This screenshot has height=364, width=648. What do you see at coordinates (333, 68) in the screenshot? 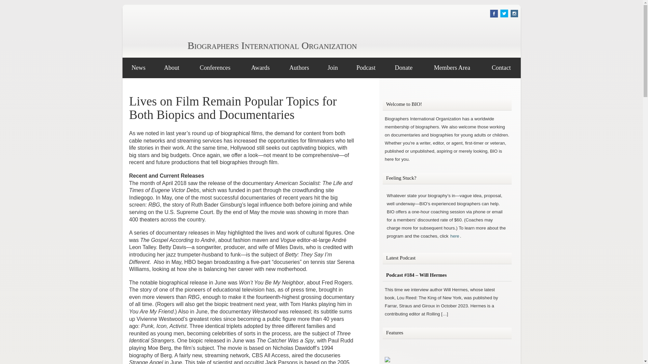
I see `Join` at bounding box center [333, 68].